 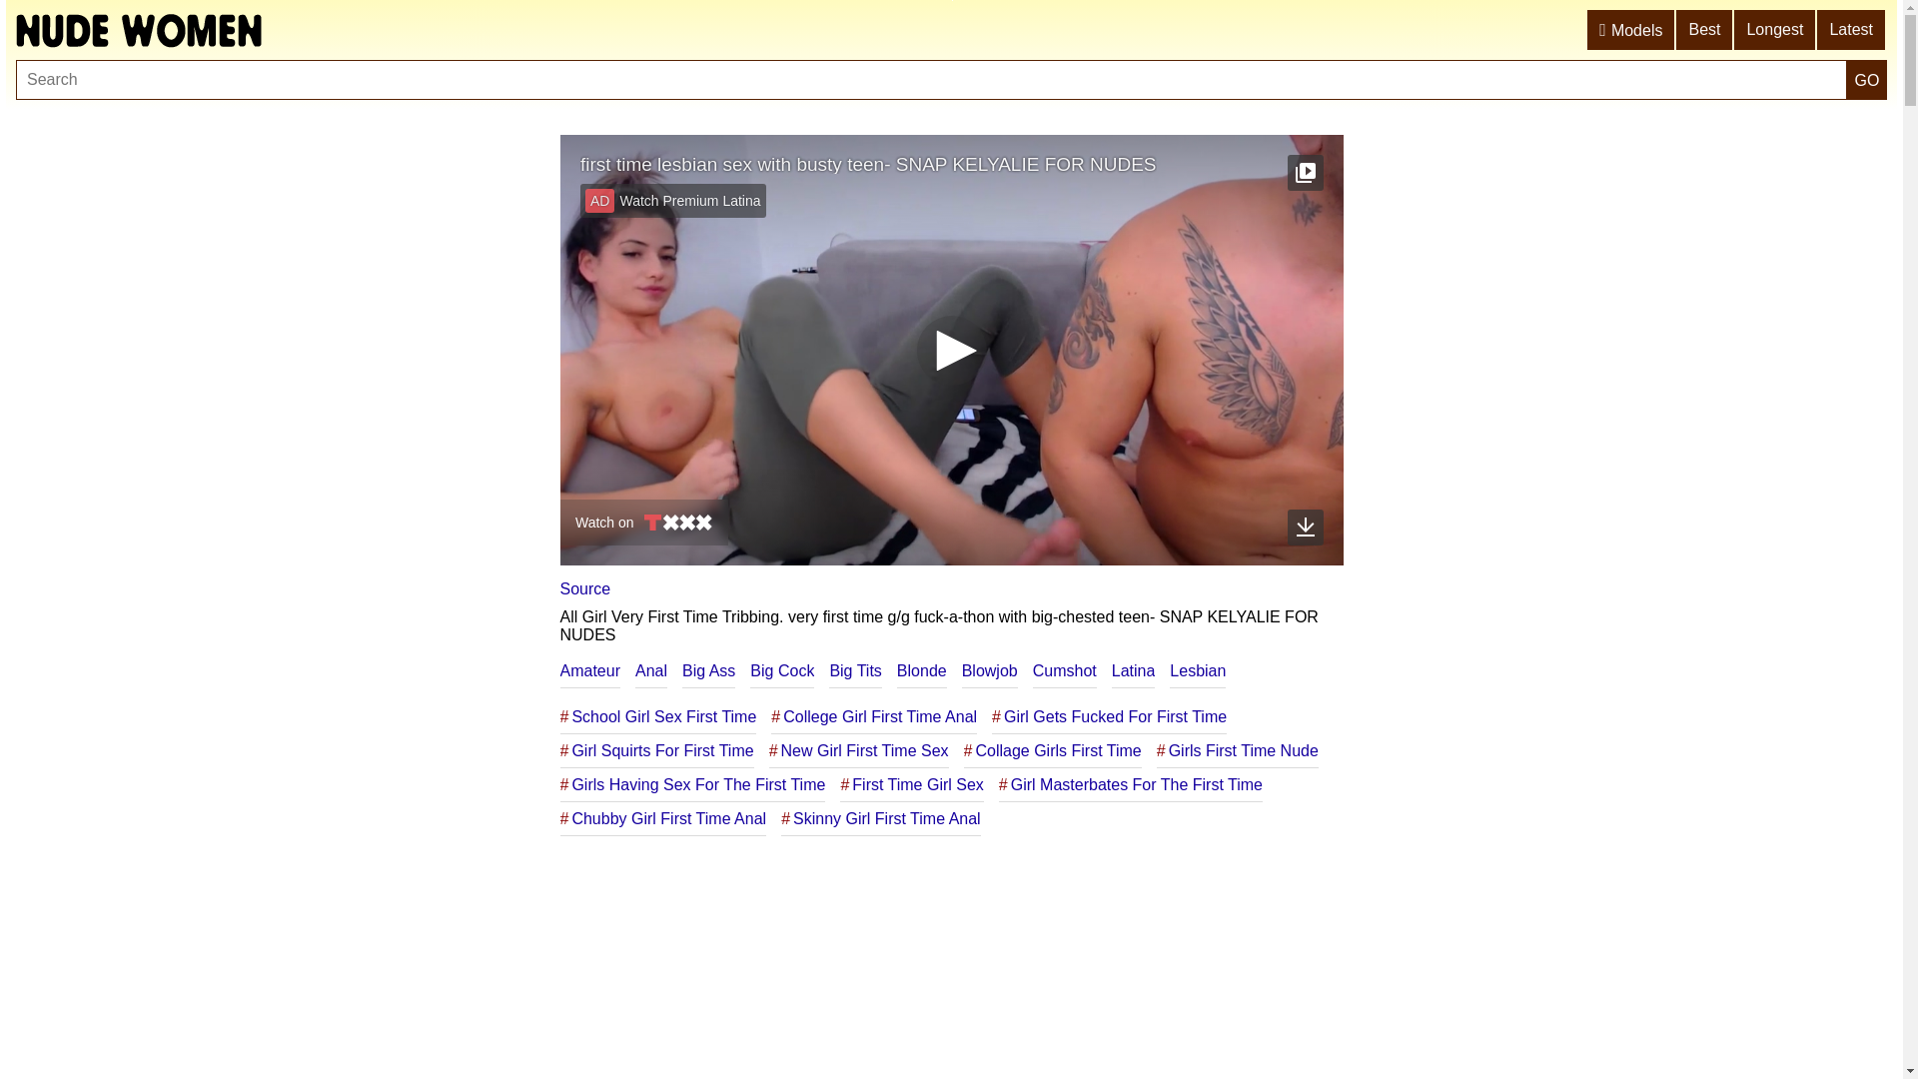 What do you see at coordinates (782, 671) in the screenshot?
I see `Big Cock` at bounding box center [782, 671].